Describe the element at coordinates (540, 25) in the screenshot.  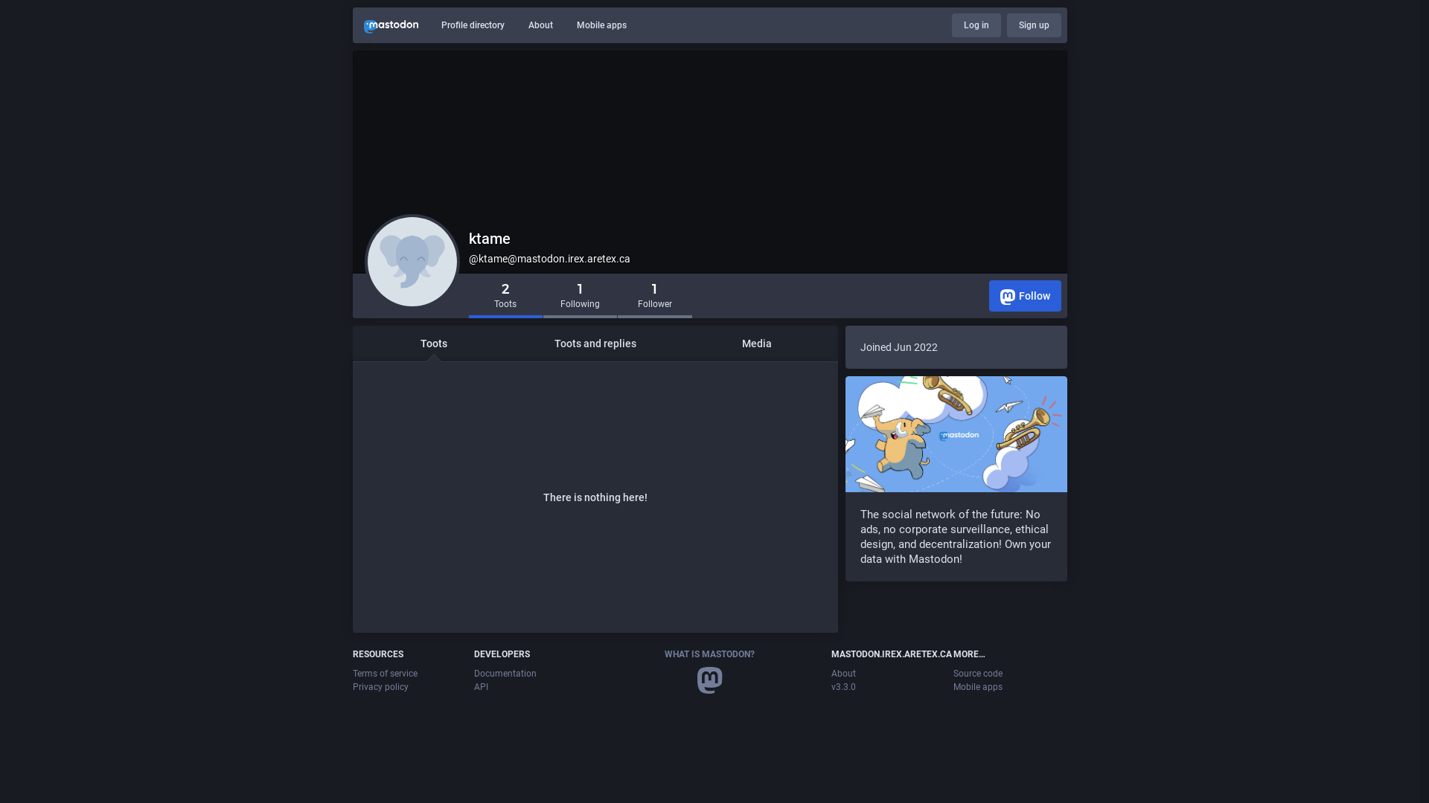
I see `About` at that location.